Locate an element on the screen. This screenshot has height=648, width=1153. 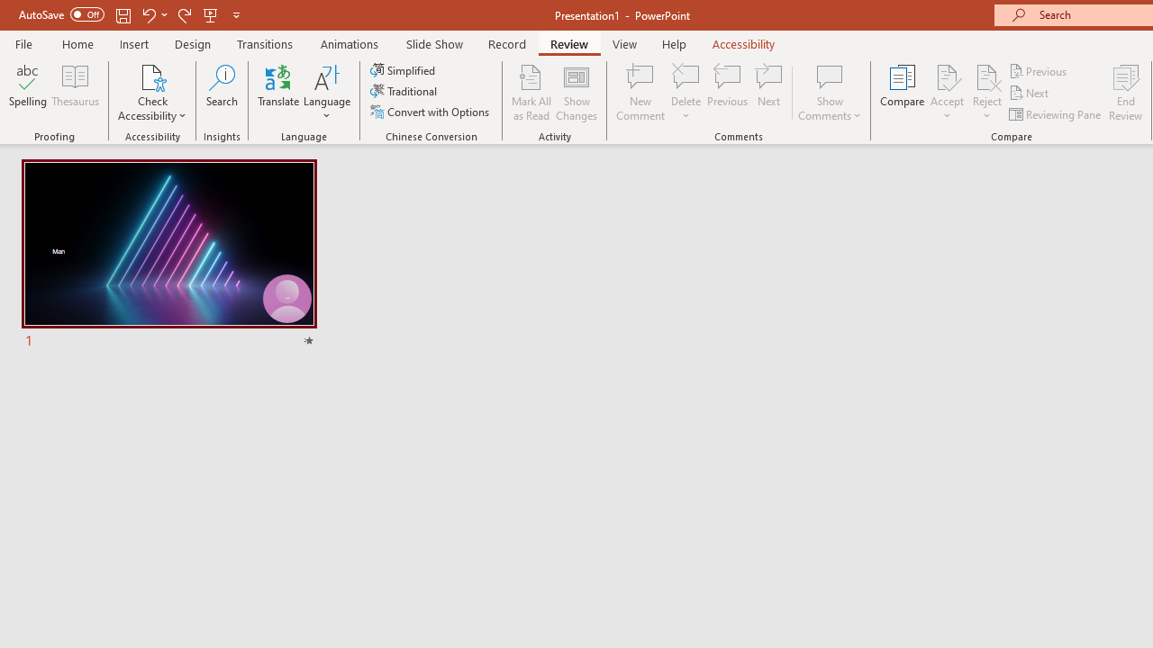
Spelling... is located at coordinates (28, 92).